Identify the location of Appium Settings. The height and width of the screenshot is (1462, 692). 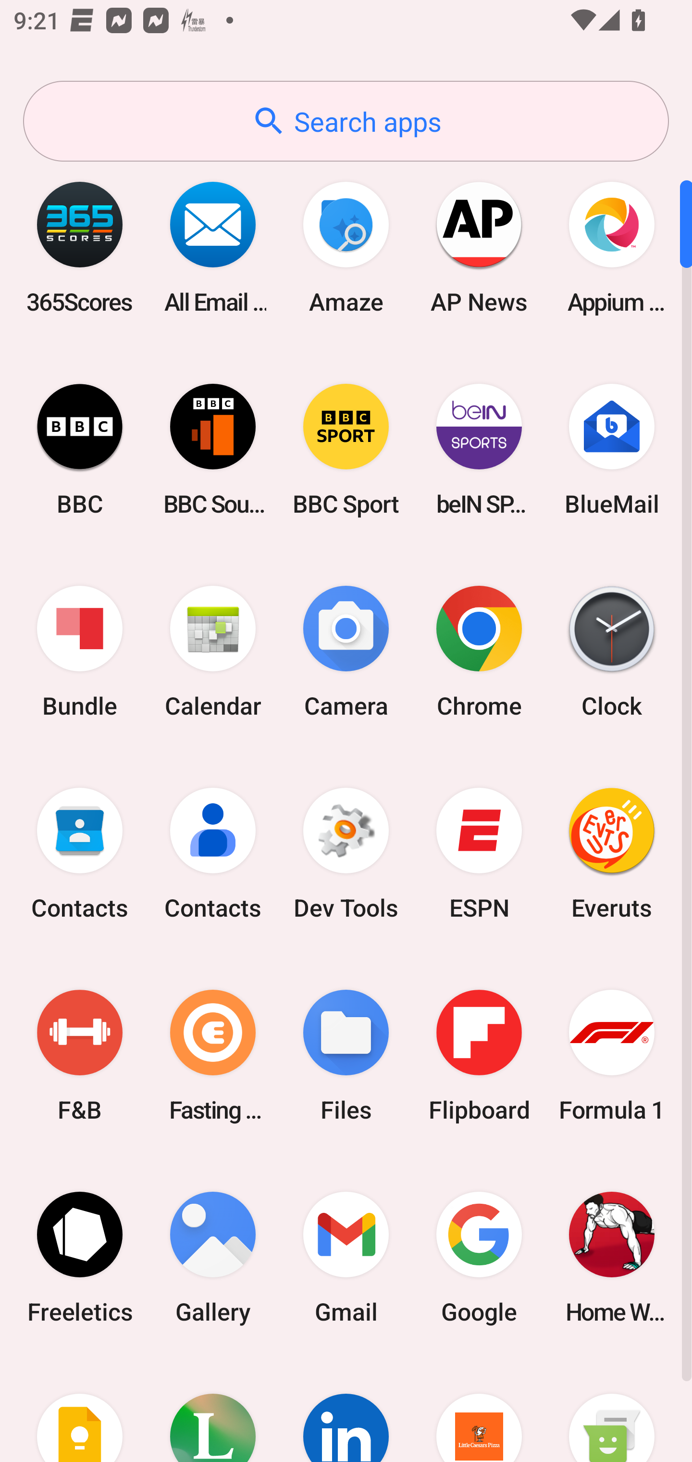
(612, 247).